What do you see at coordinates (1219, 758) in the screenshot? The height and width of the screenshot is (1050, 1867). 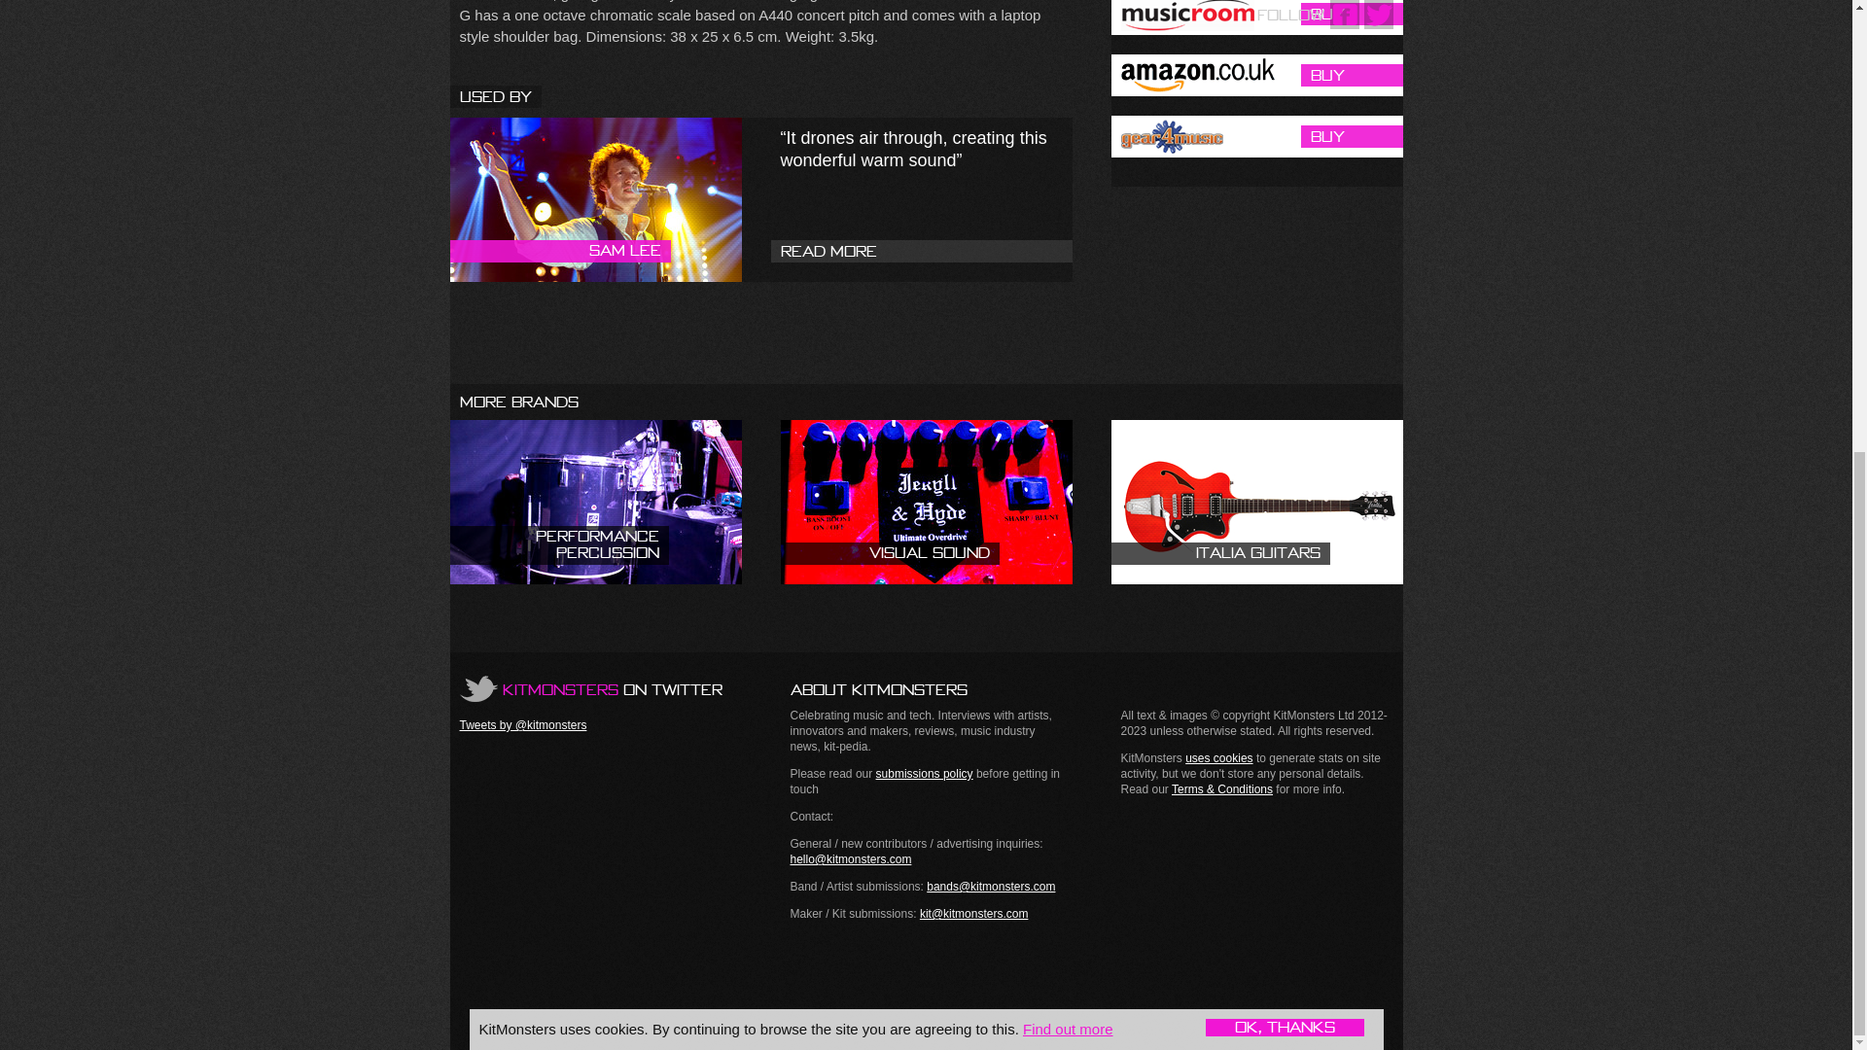 I see `uses cookies` at bounding box center [1219, 758].